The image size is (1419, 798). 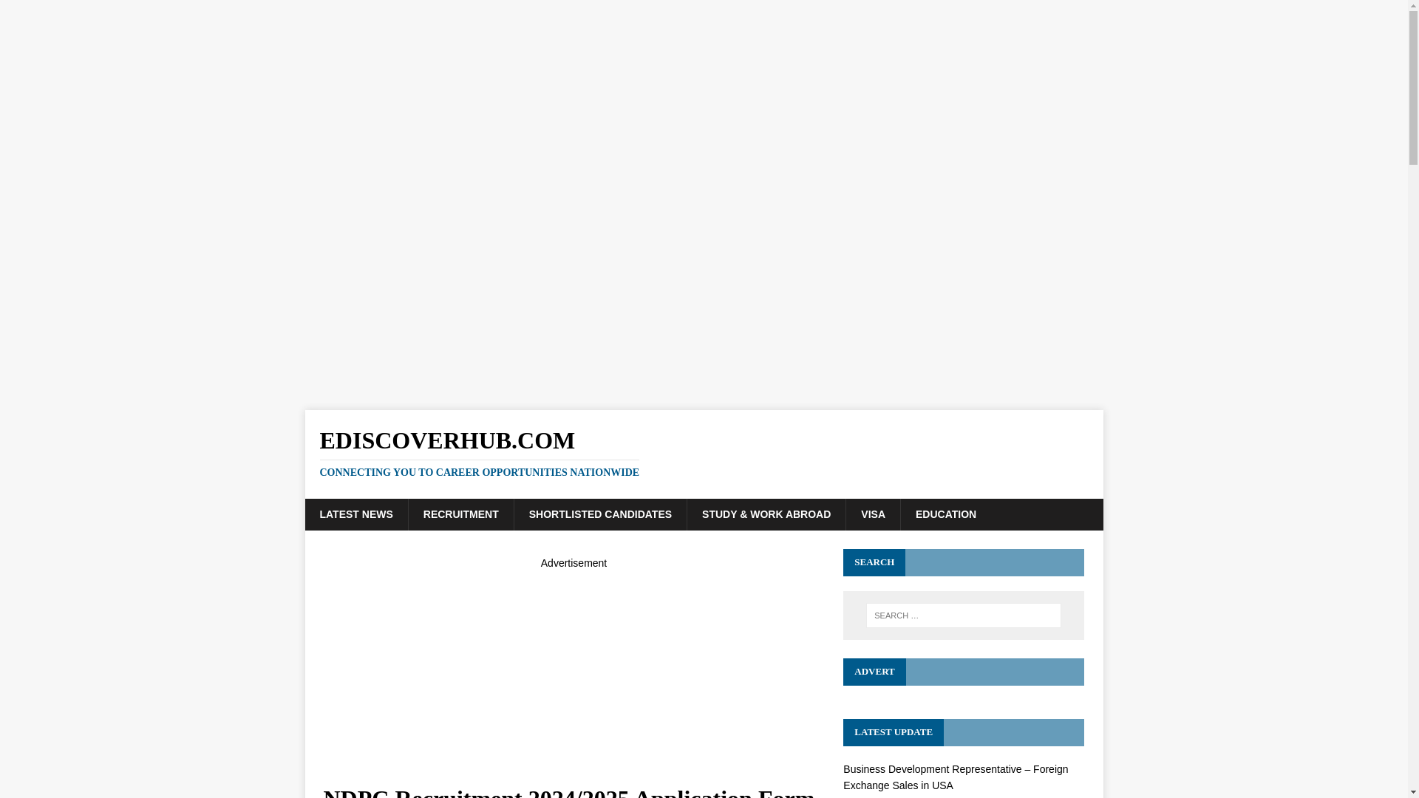 What do you see at coordinates (704, 452) in the screenshot?
I see `Ediscoverhub.com` at bounding box center [704, 452].